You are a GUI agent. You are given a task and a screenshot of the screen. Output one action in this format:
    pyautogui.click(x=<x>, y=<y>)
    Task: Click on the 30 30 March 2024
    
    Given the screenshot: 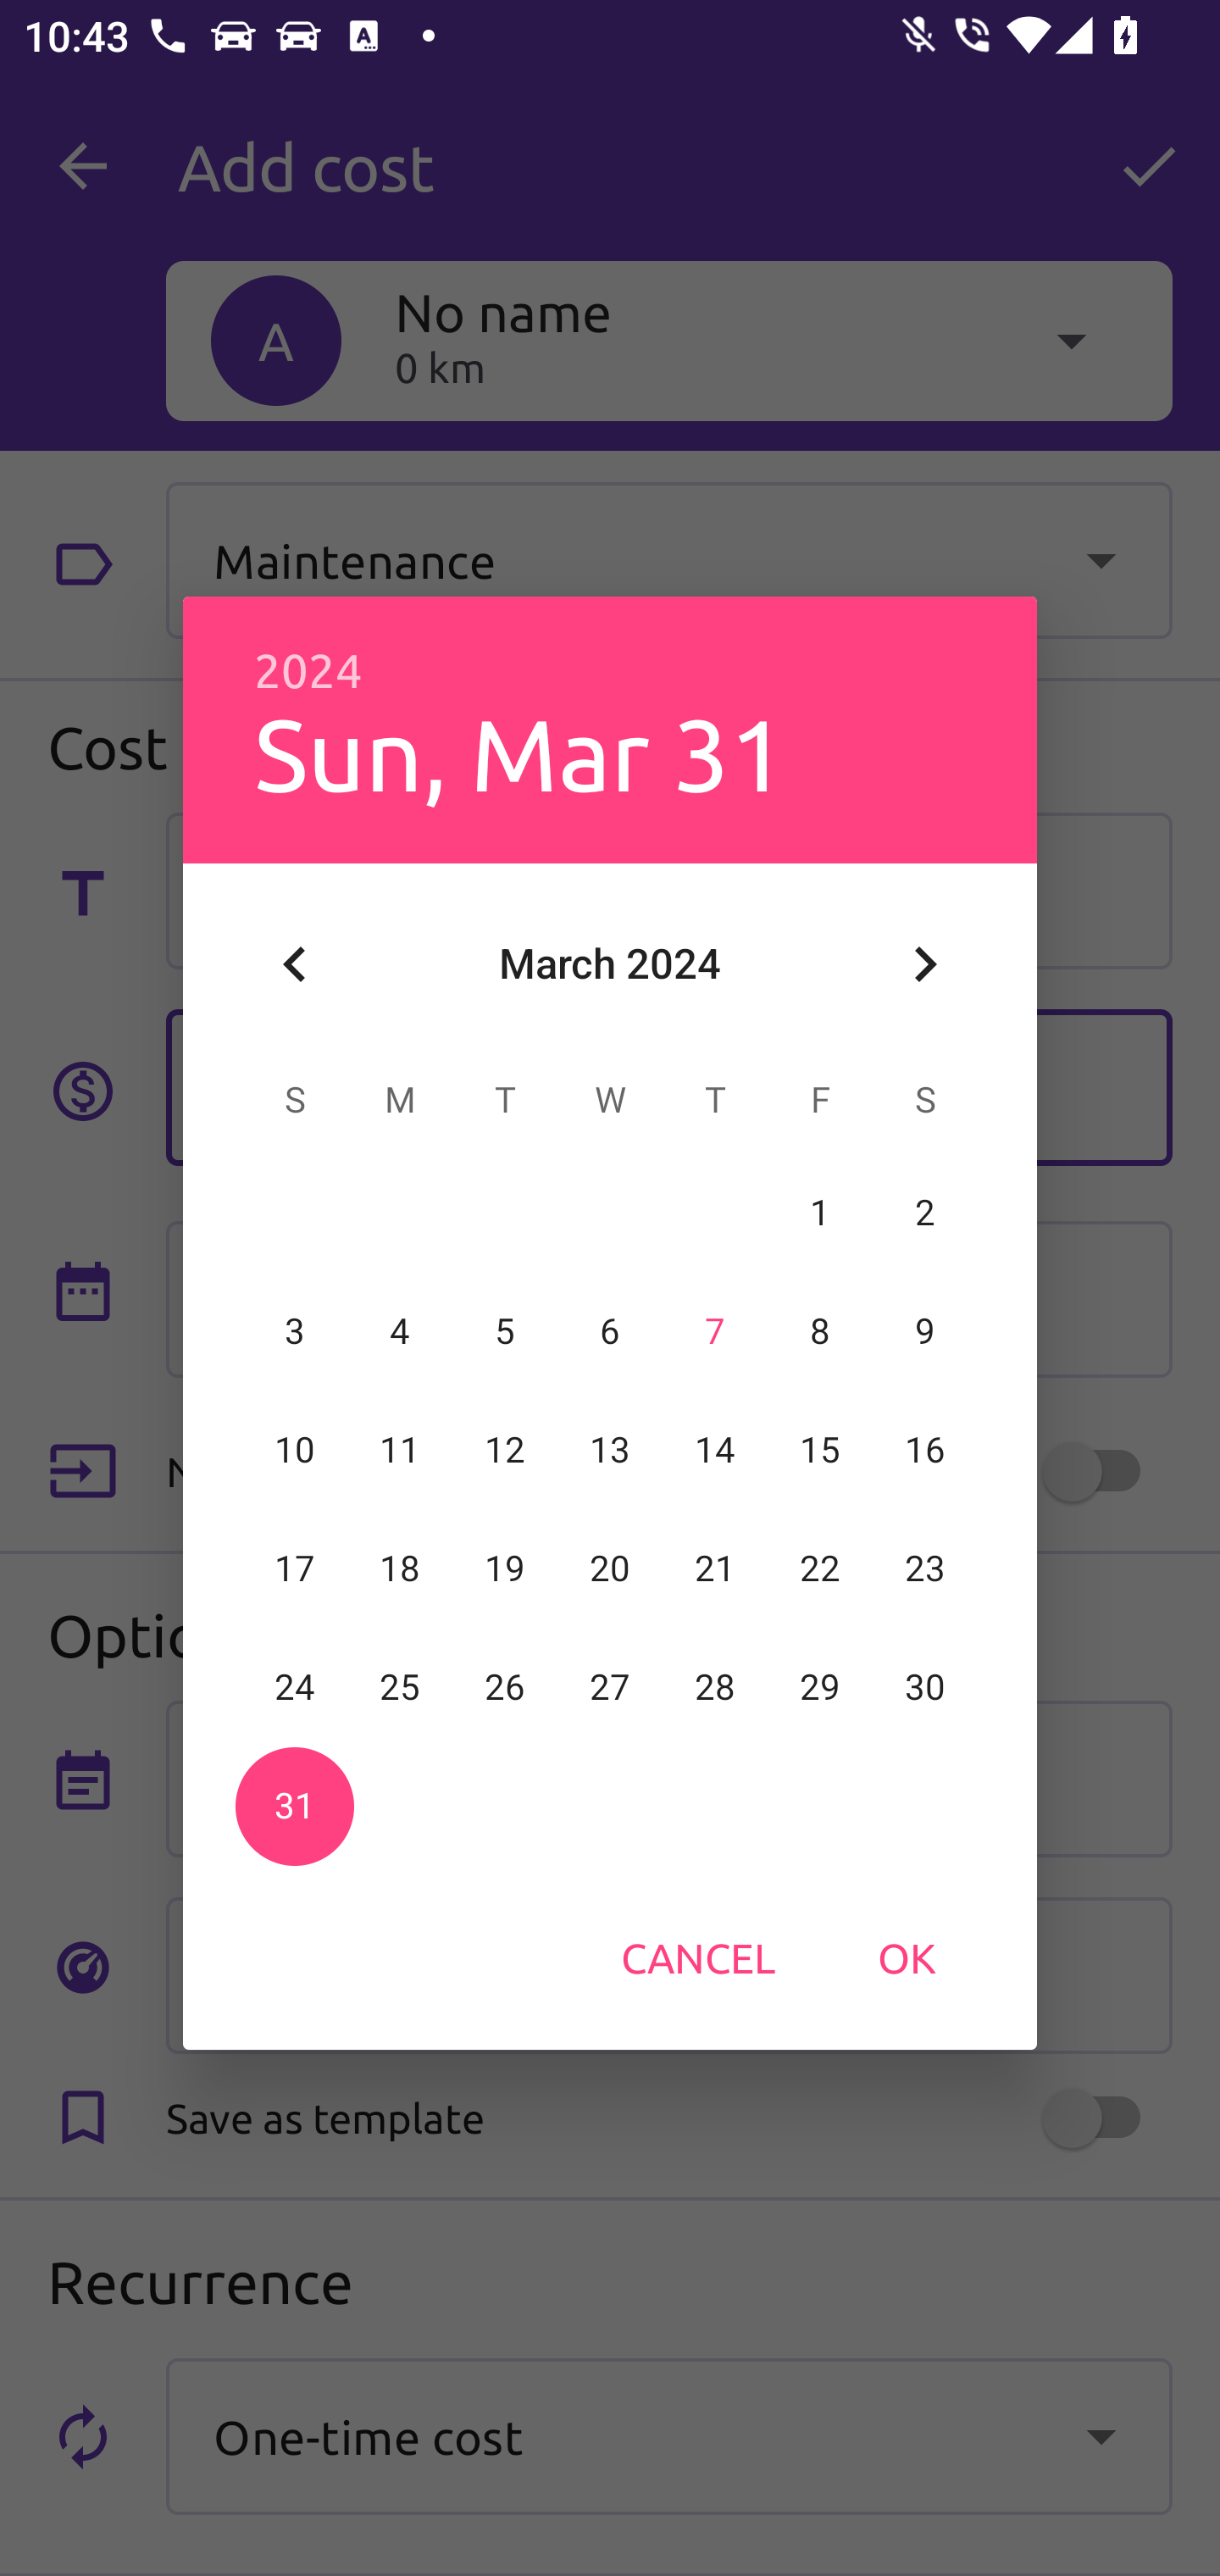 What is the action you would take?
    pyautogui.click(x=924, y=1687)
    